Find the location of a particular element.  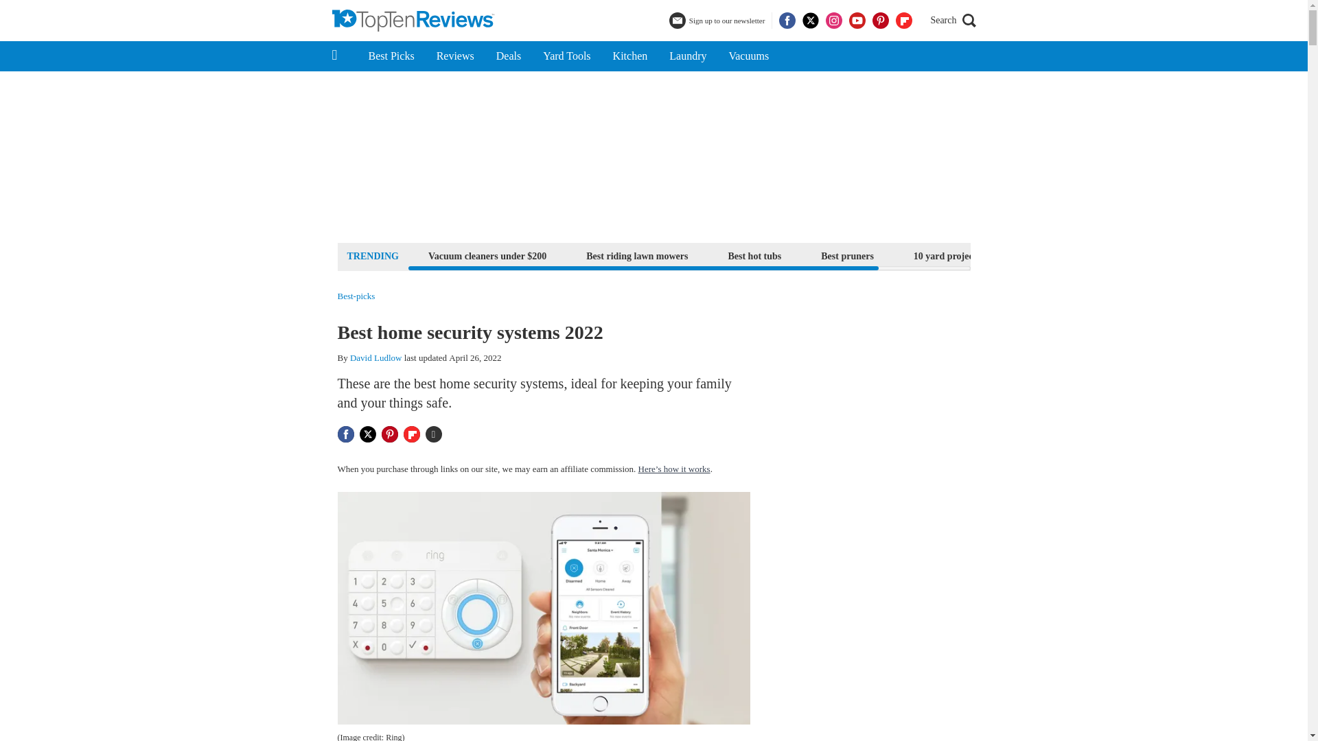

10 yard projects to complete in July is located at coordinates (987, 255).